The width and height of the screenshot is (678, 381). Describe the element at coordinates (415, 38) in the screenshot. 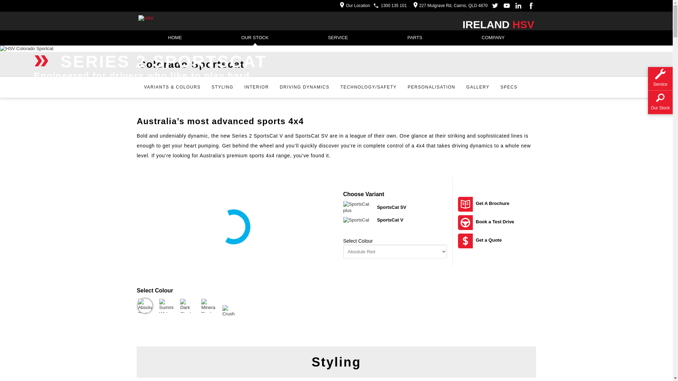

I see `PARTS` at that location.